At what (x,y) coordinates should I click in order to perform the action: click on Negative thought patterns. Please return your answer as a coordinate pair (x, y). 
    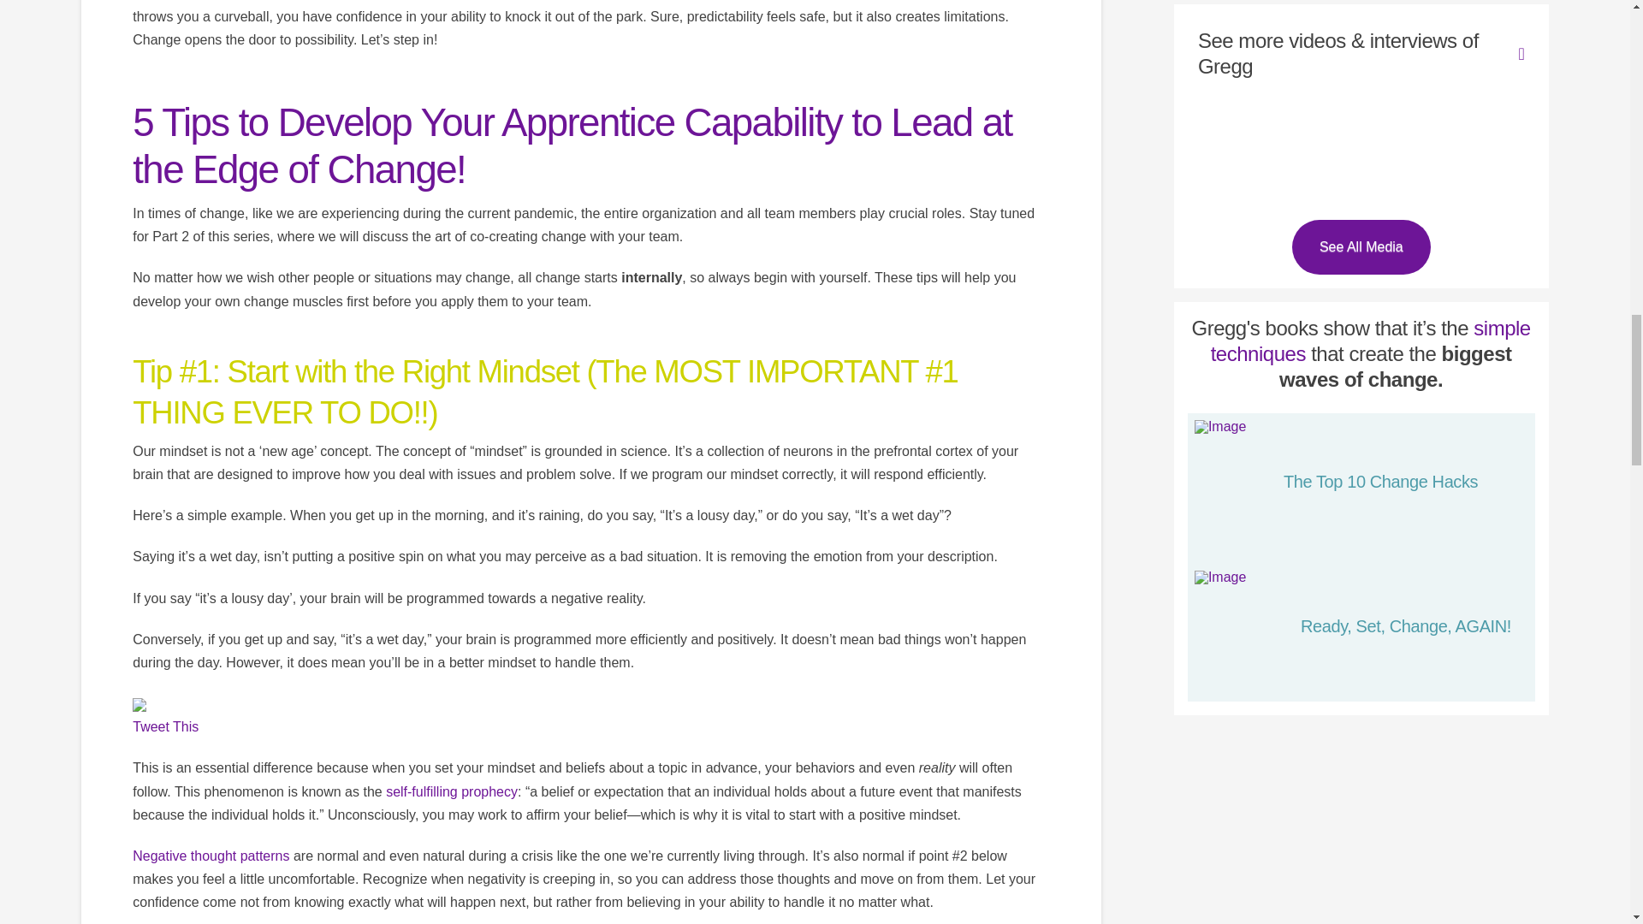
    Looking at the image, I should click on (211, 856).